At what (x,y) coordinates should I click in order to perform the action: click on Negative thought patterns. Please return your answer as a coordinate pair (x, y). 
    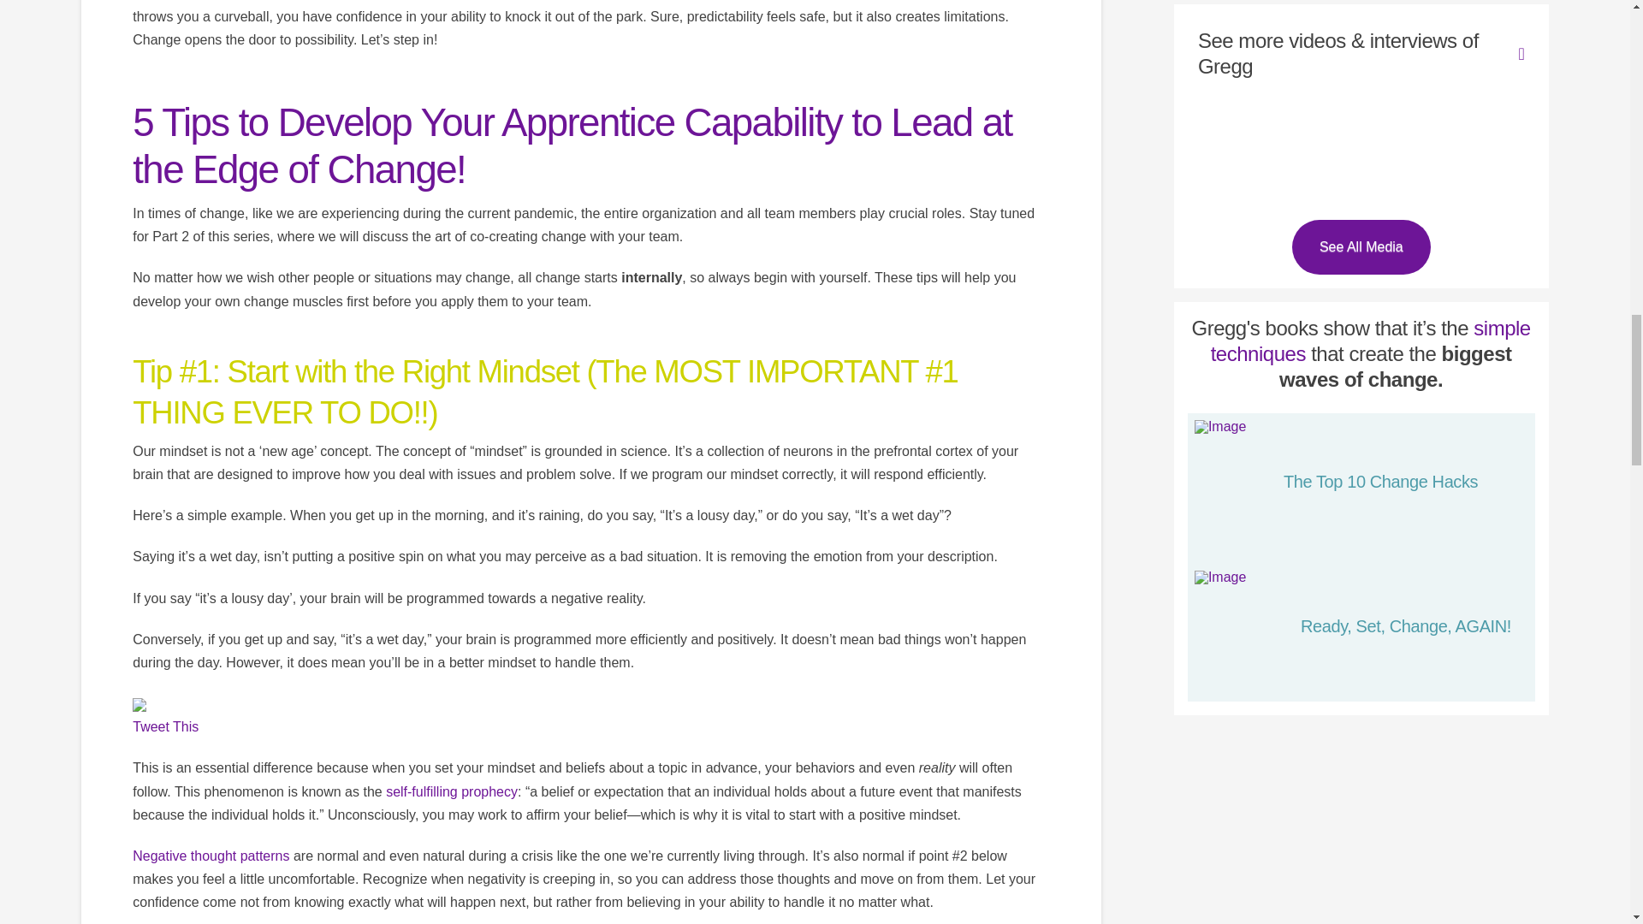
    Looking at the image, I should click on (211, 856).